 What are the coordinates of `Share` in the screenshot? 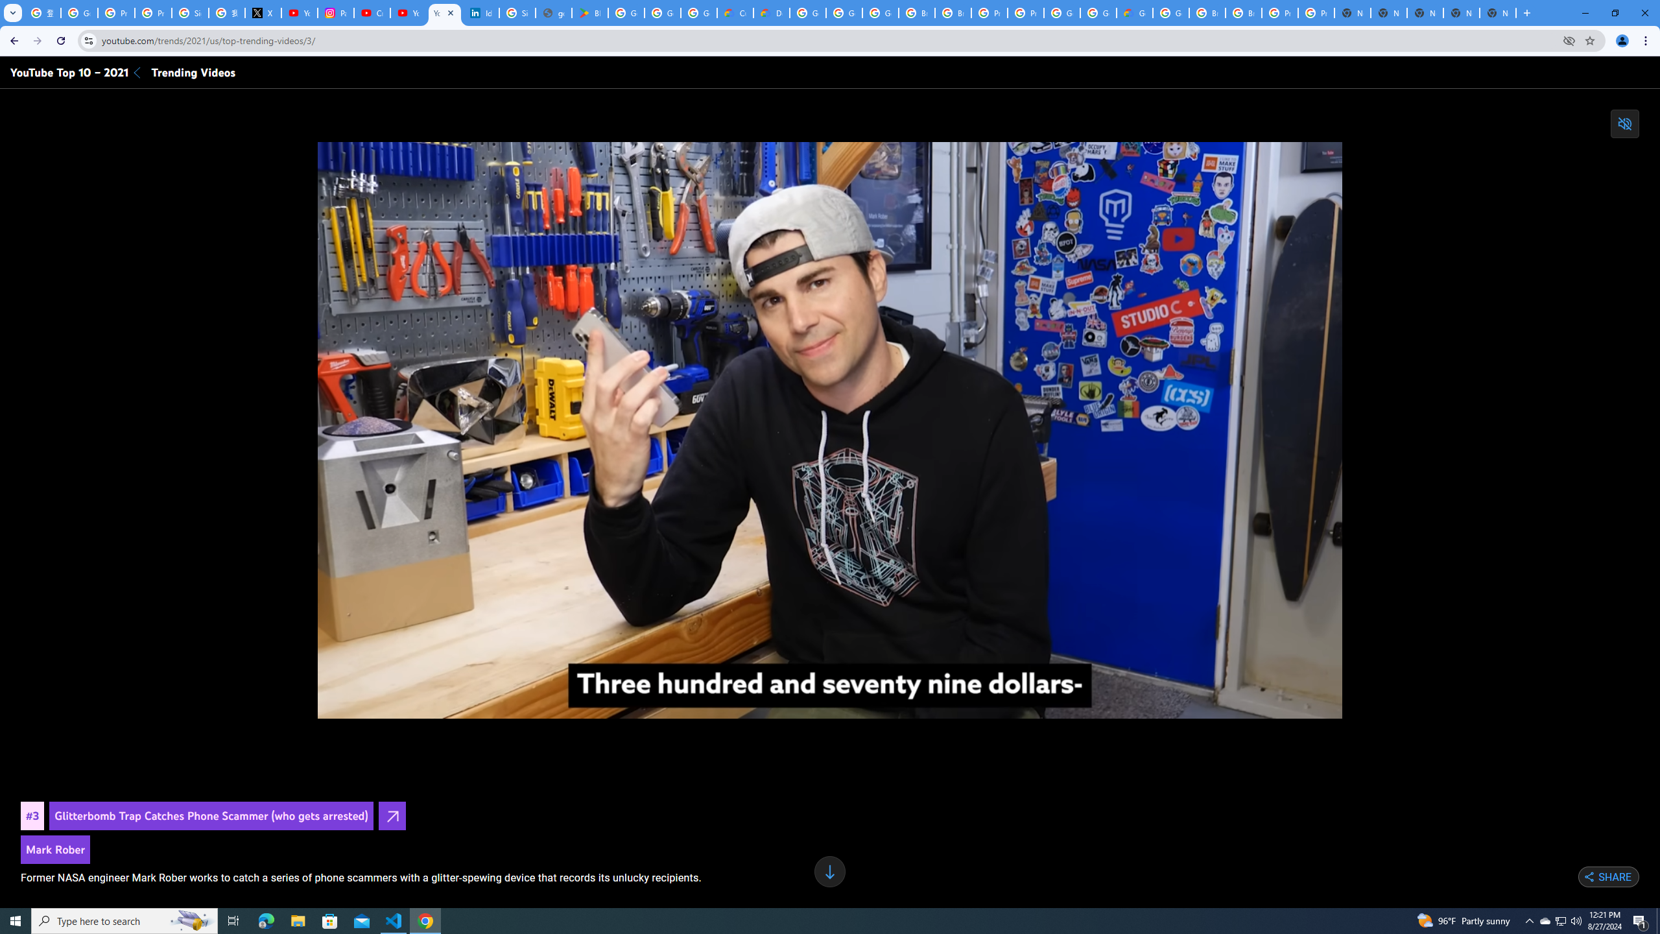 It's located at (1608, 877).